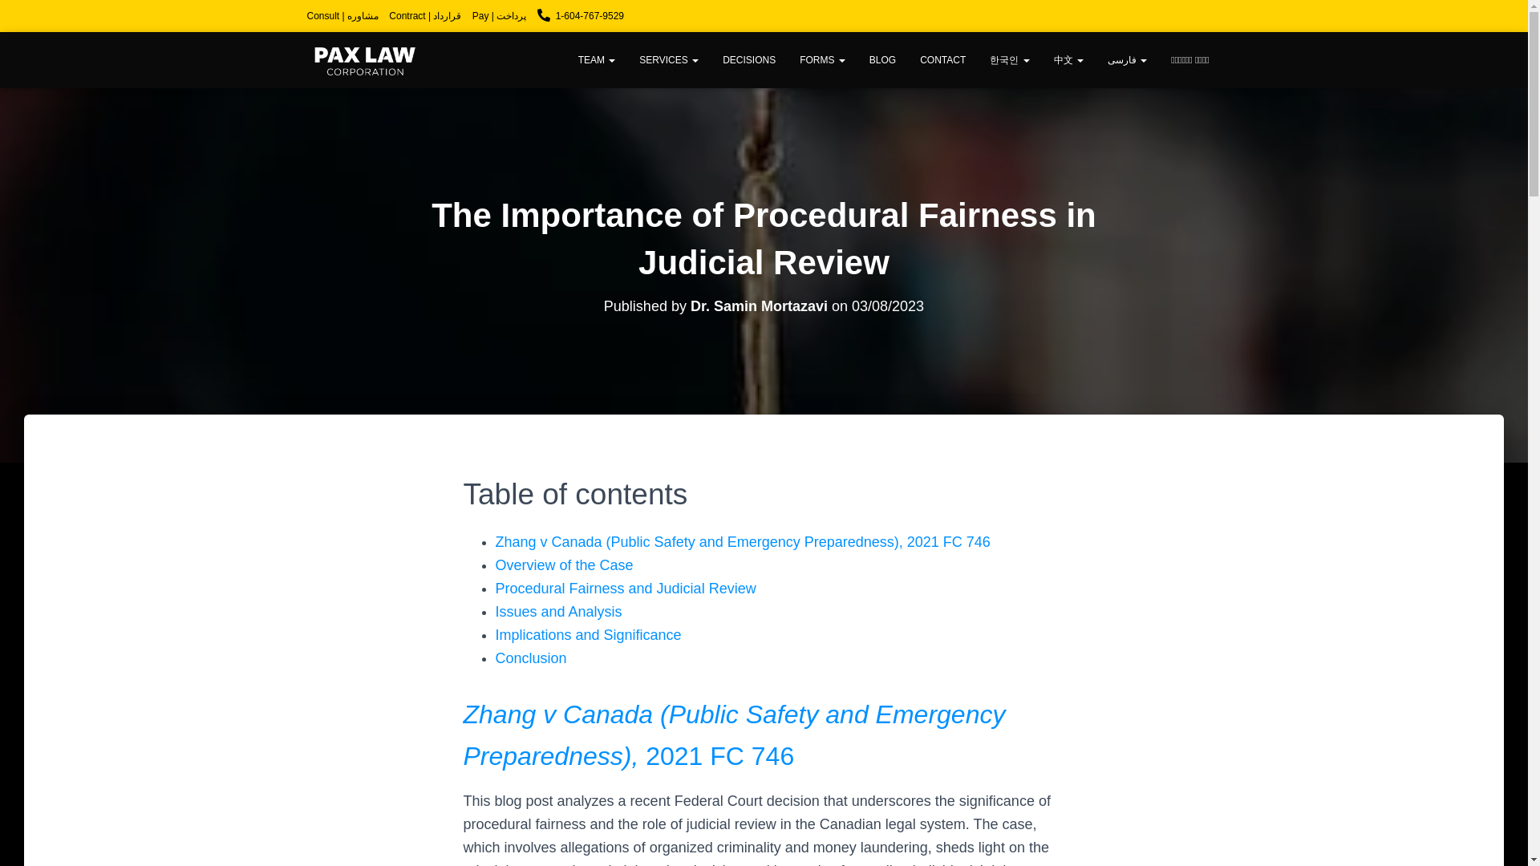 This screenshot has height=866, width=1540. Describe the element at coordinates (364, 59) in the screenshot. I see `Pax Law Corporation` at that location.